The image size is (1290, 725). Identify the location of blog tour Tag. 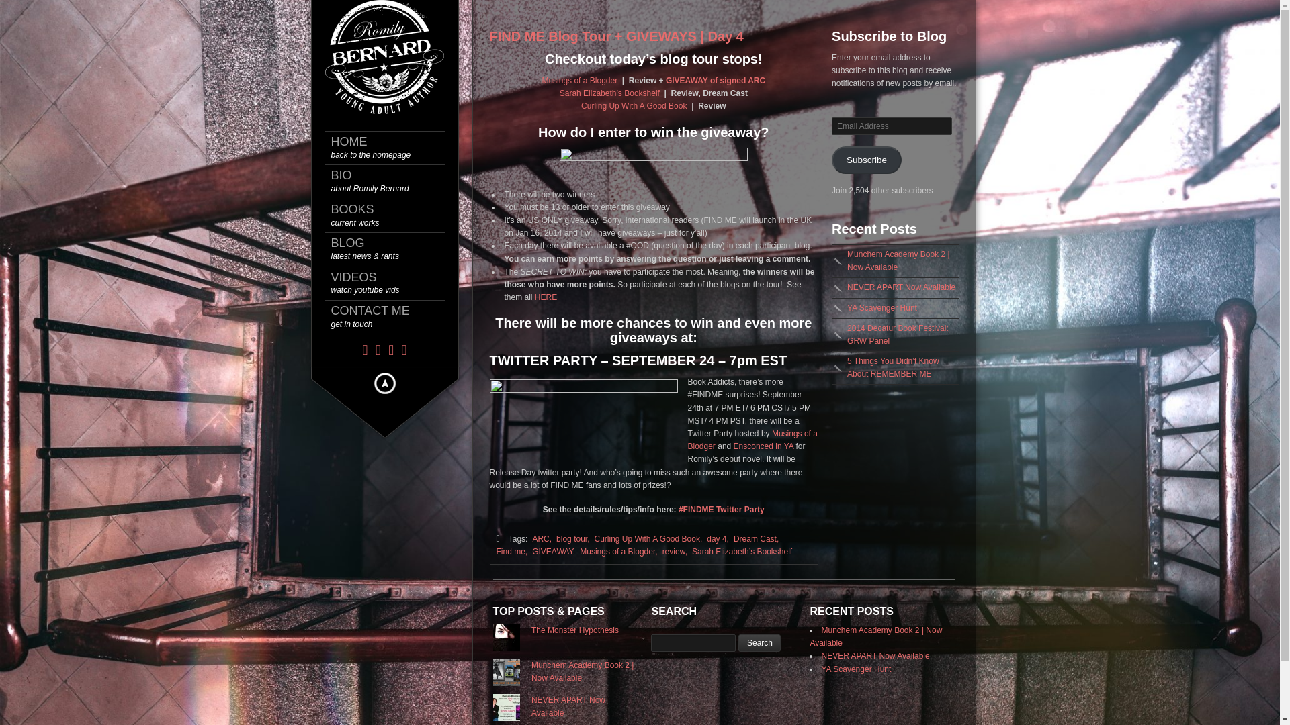
(391, 283).